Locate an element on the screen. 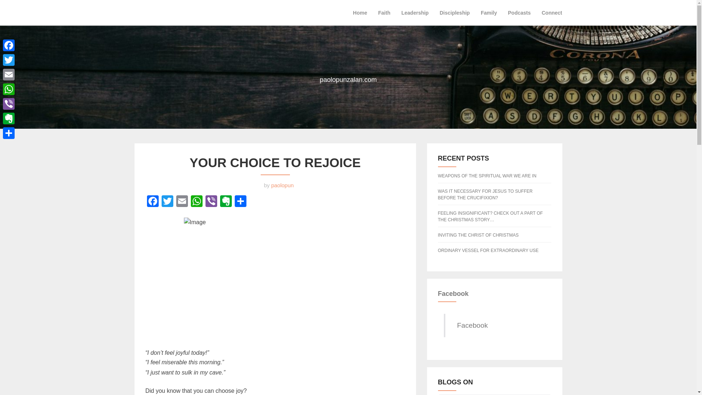  Evernote is located at coordinates (226, 202).